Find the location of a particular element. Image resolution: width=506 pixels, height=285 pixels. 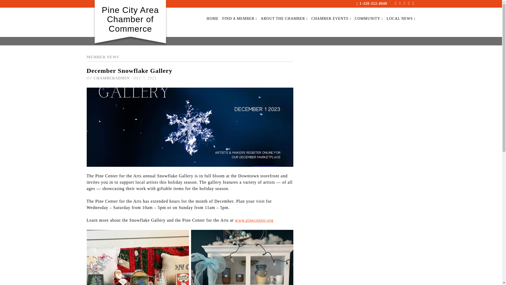

COMMUNITY is located at coordinates (369, 18).